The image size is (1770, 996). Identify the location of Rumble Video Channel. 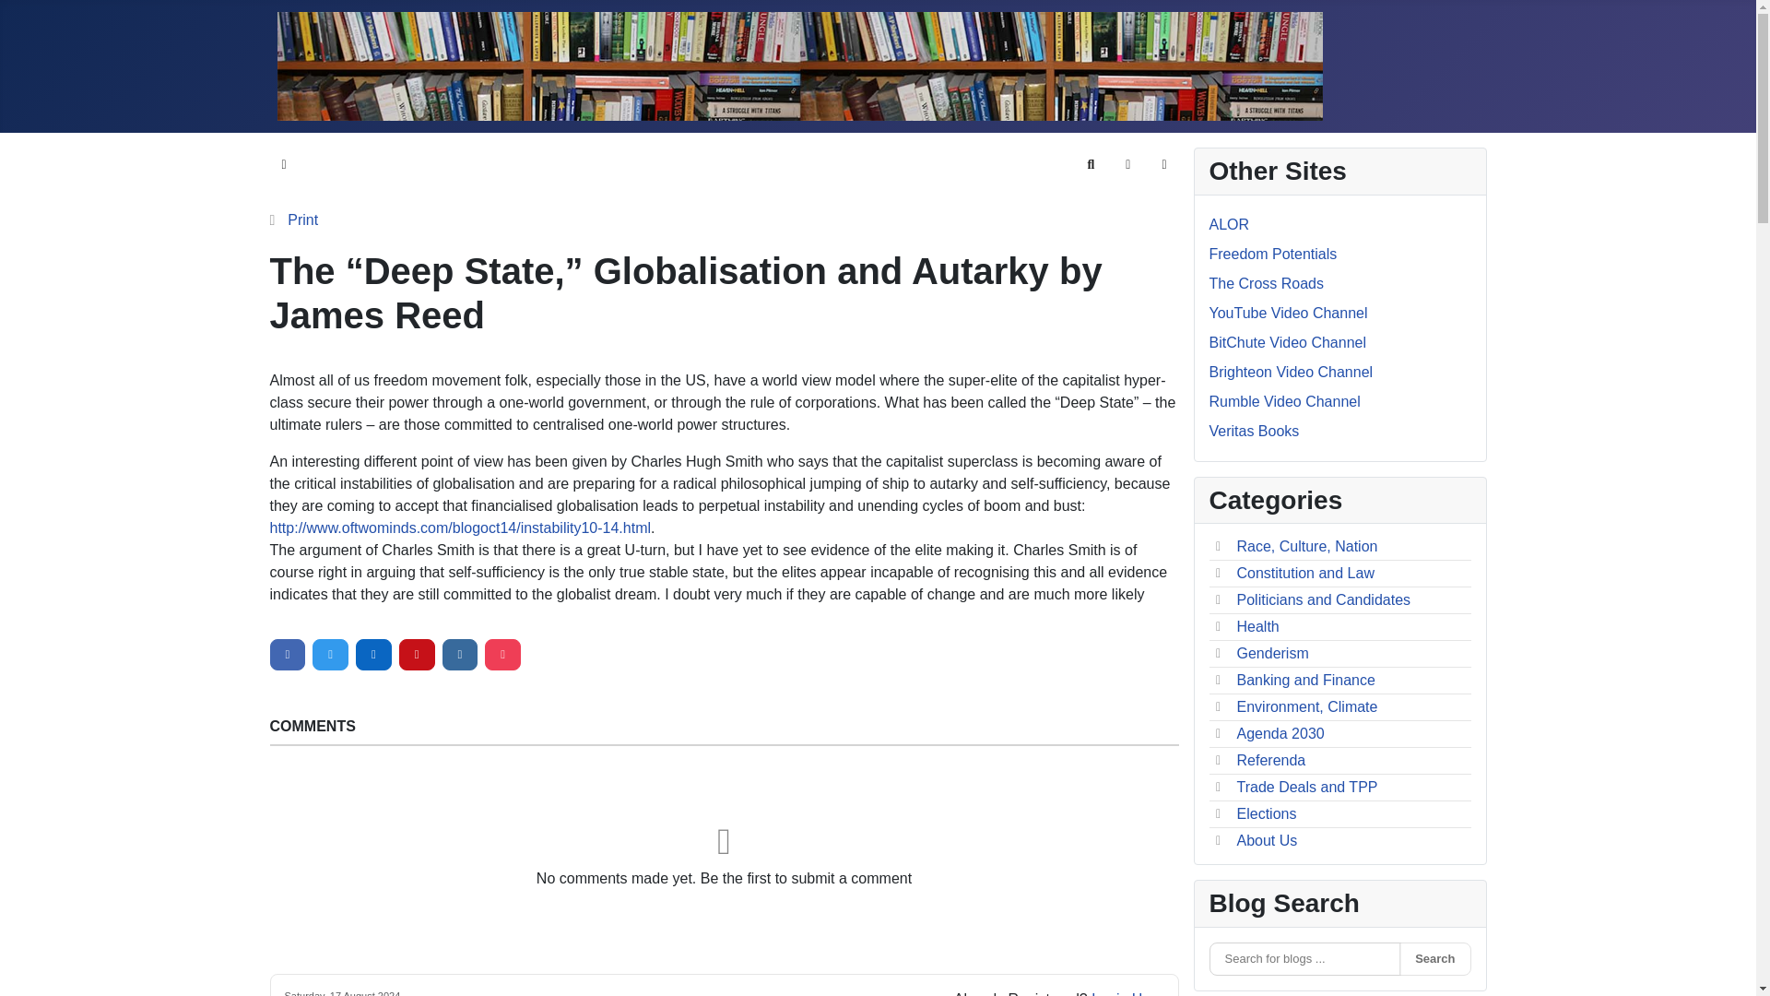
(1285, 400).